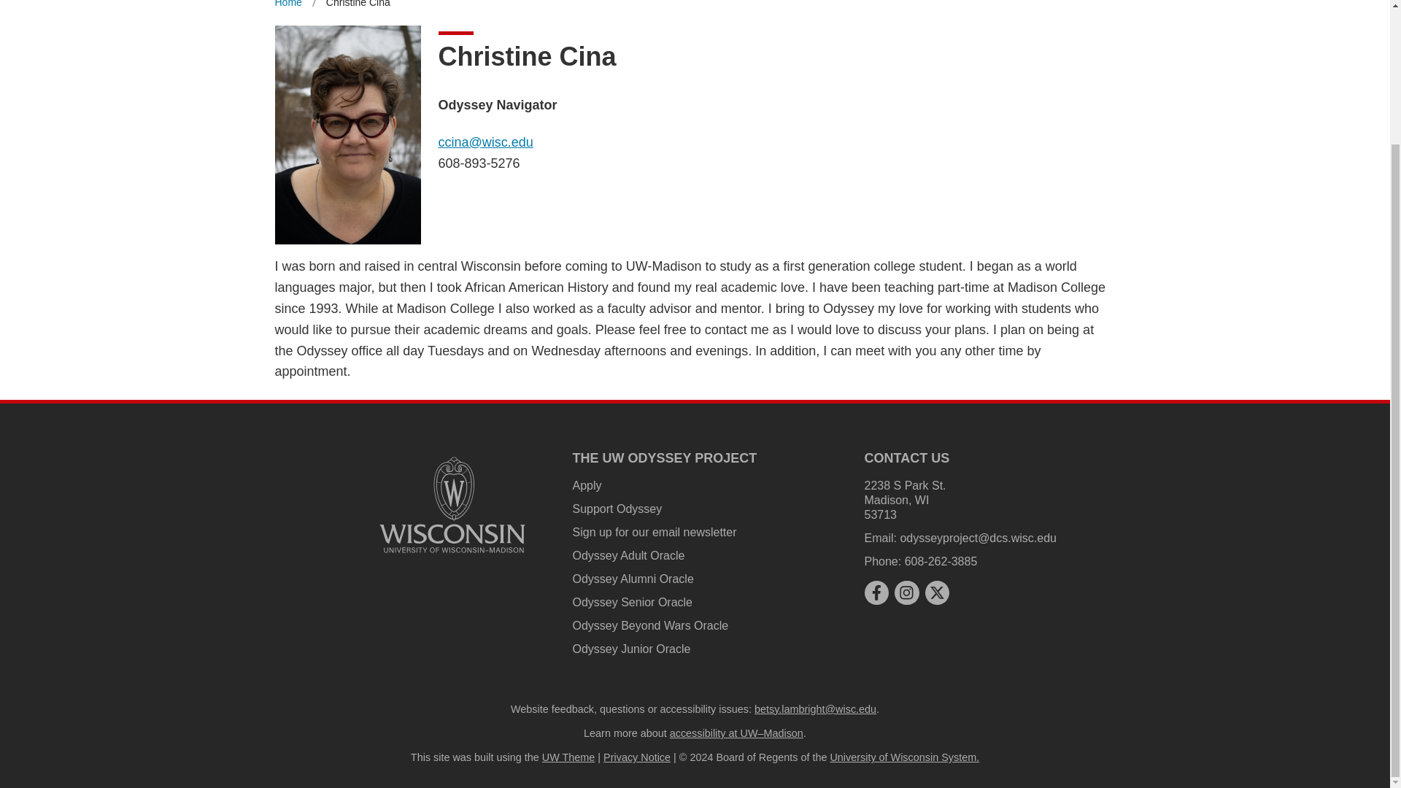  What do you see at coordinates (632, 579) in the screenshot?
I see `Odyssey Alumni Oracle` at bounding box center [632, 579].